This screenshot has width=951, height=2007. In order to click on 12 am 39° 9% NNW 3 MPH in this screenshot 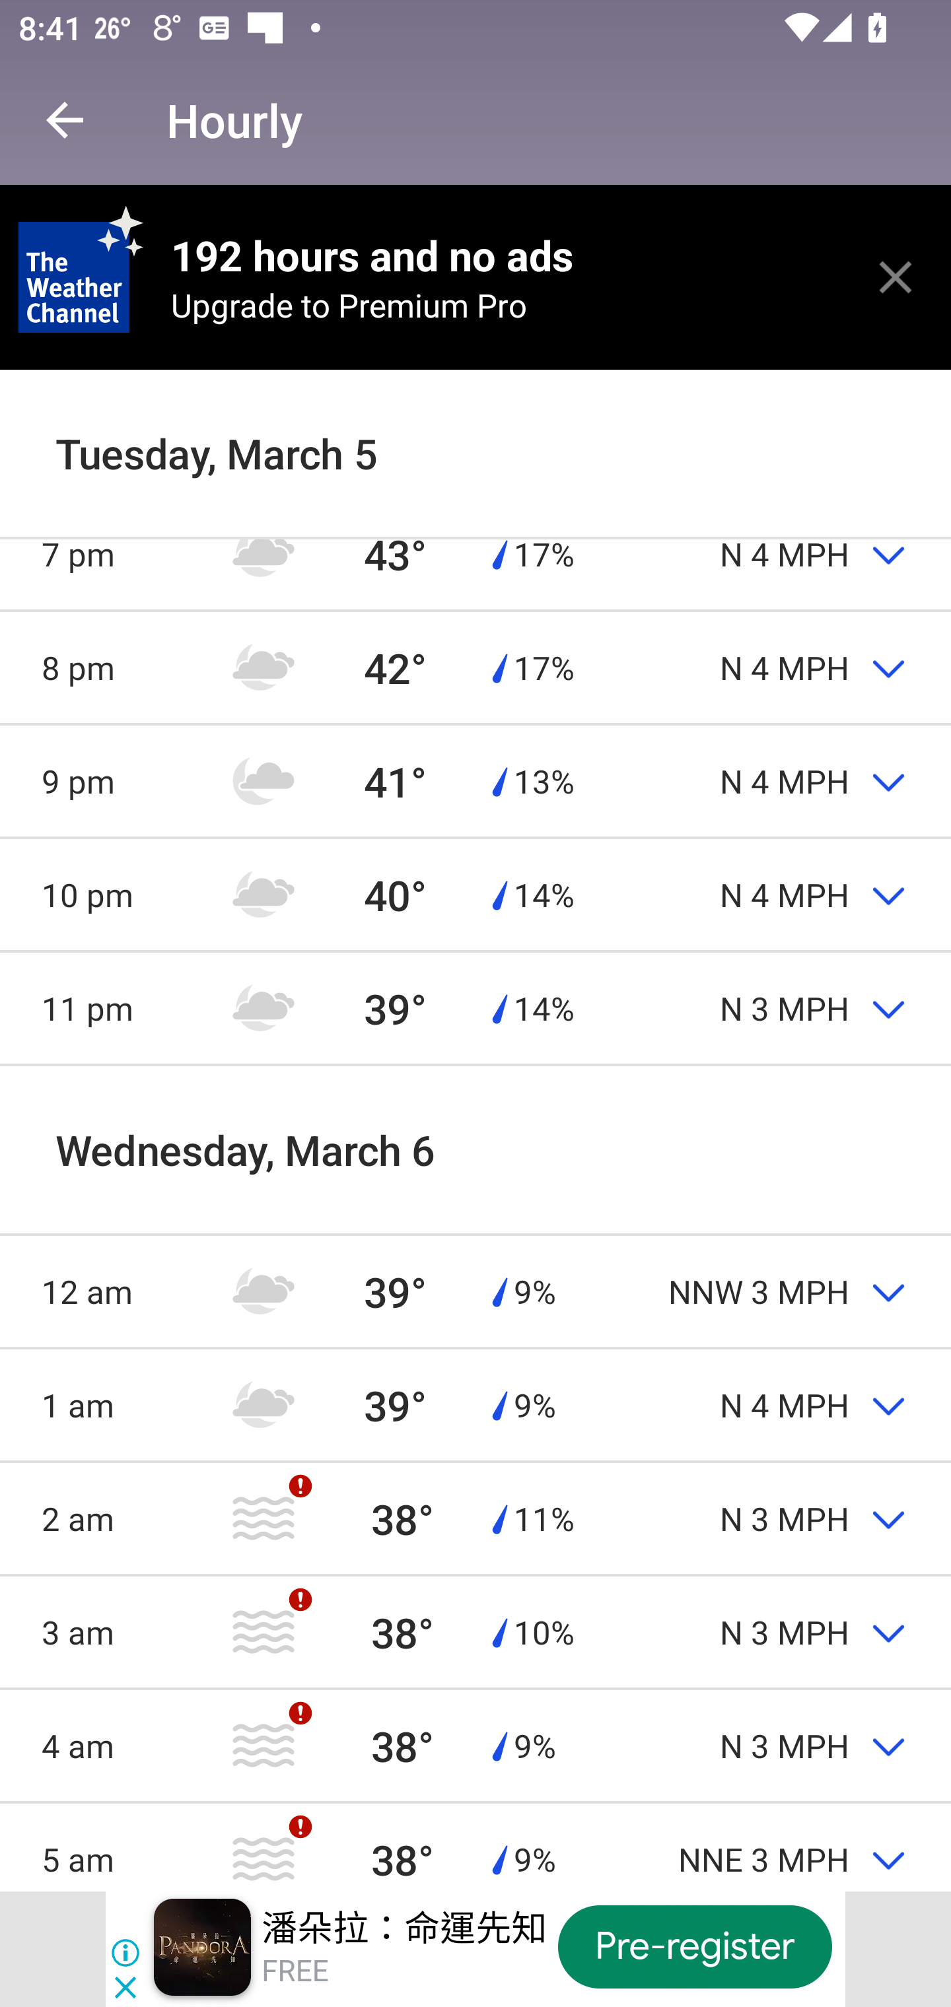, I will do `click(475, 1291)`.